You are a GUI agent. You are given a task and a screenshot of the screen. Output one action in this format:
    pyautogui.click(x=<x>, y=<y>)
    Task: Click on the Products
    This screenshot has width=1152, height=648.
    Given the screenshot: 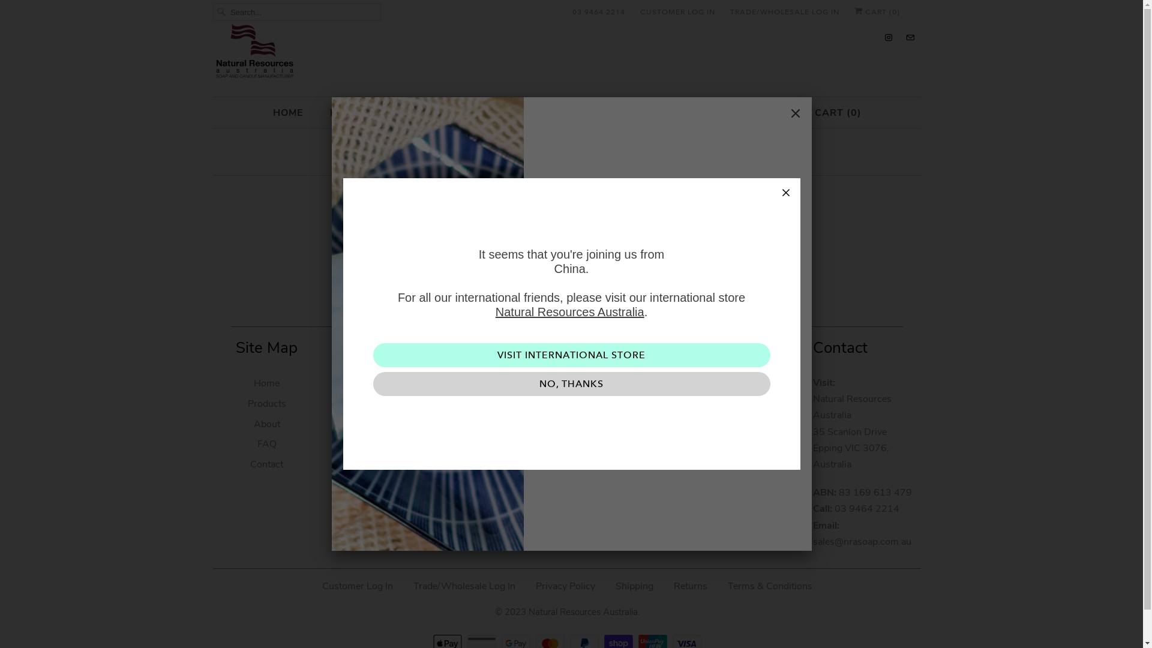 What is the action you would take?
    pyautogui.click(x=267, y=404)
    